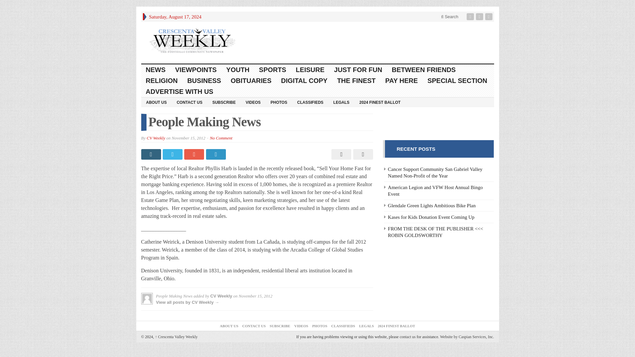 The height and width of the screenshot is (357, 635). What do you see at coordinates (273, 70) in the screenshot?
I see `SPORTS` at bounding box center [273, 70].